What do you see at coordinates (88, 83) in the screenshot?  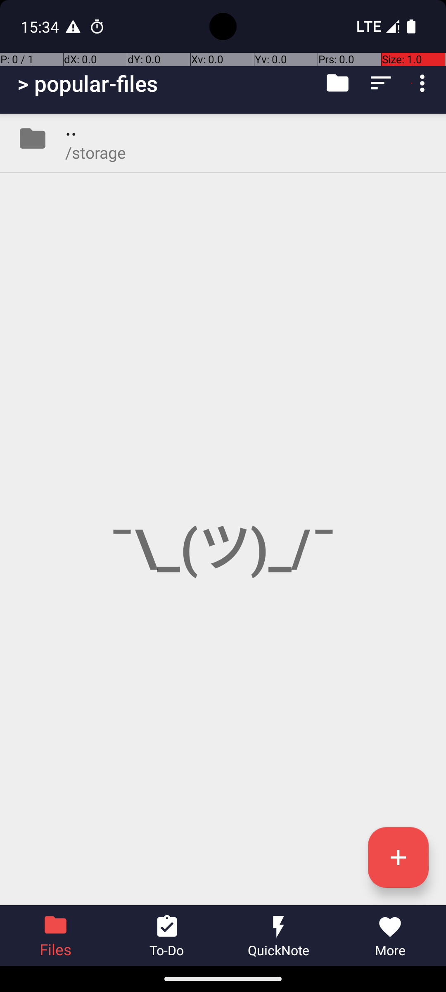 I see `> popular-files` at bounding box center [88, 83].